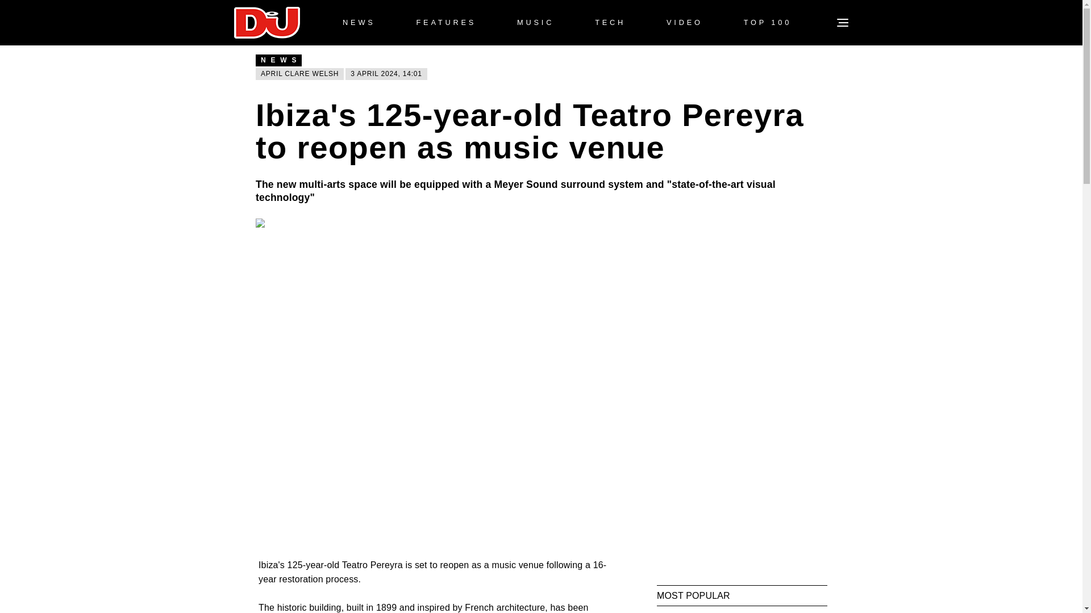 The width and height of the screenshot is (1091, 613). What do you see at coordinates (535, 23) in the screenshot?
I see `MUSIC` at bounding box center [535, 23].